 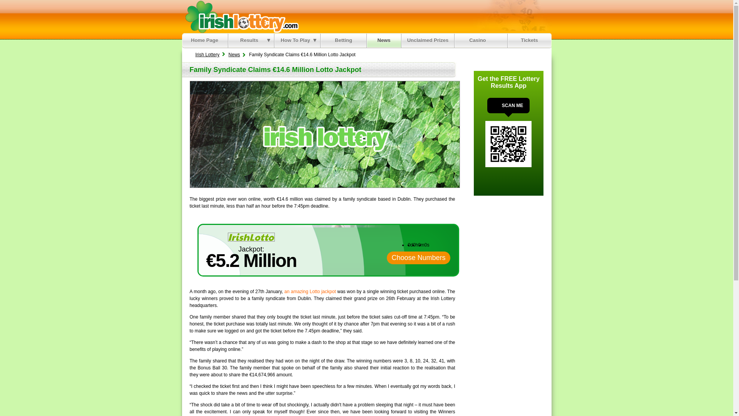 I want to click on Irish Lottery Results, so click(x=251, y=41).